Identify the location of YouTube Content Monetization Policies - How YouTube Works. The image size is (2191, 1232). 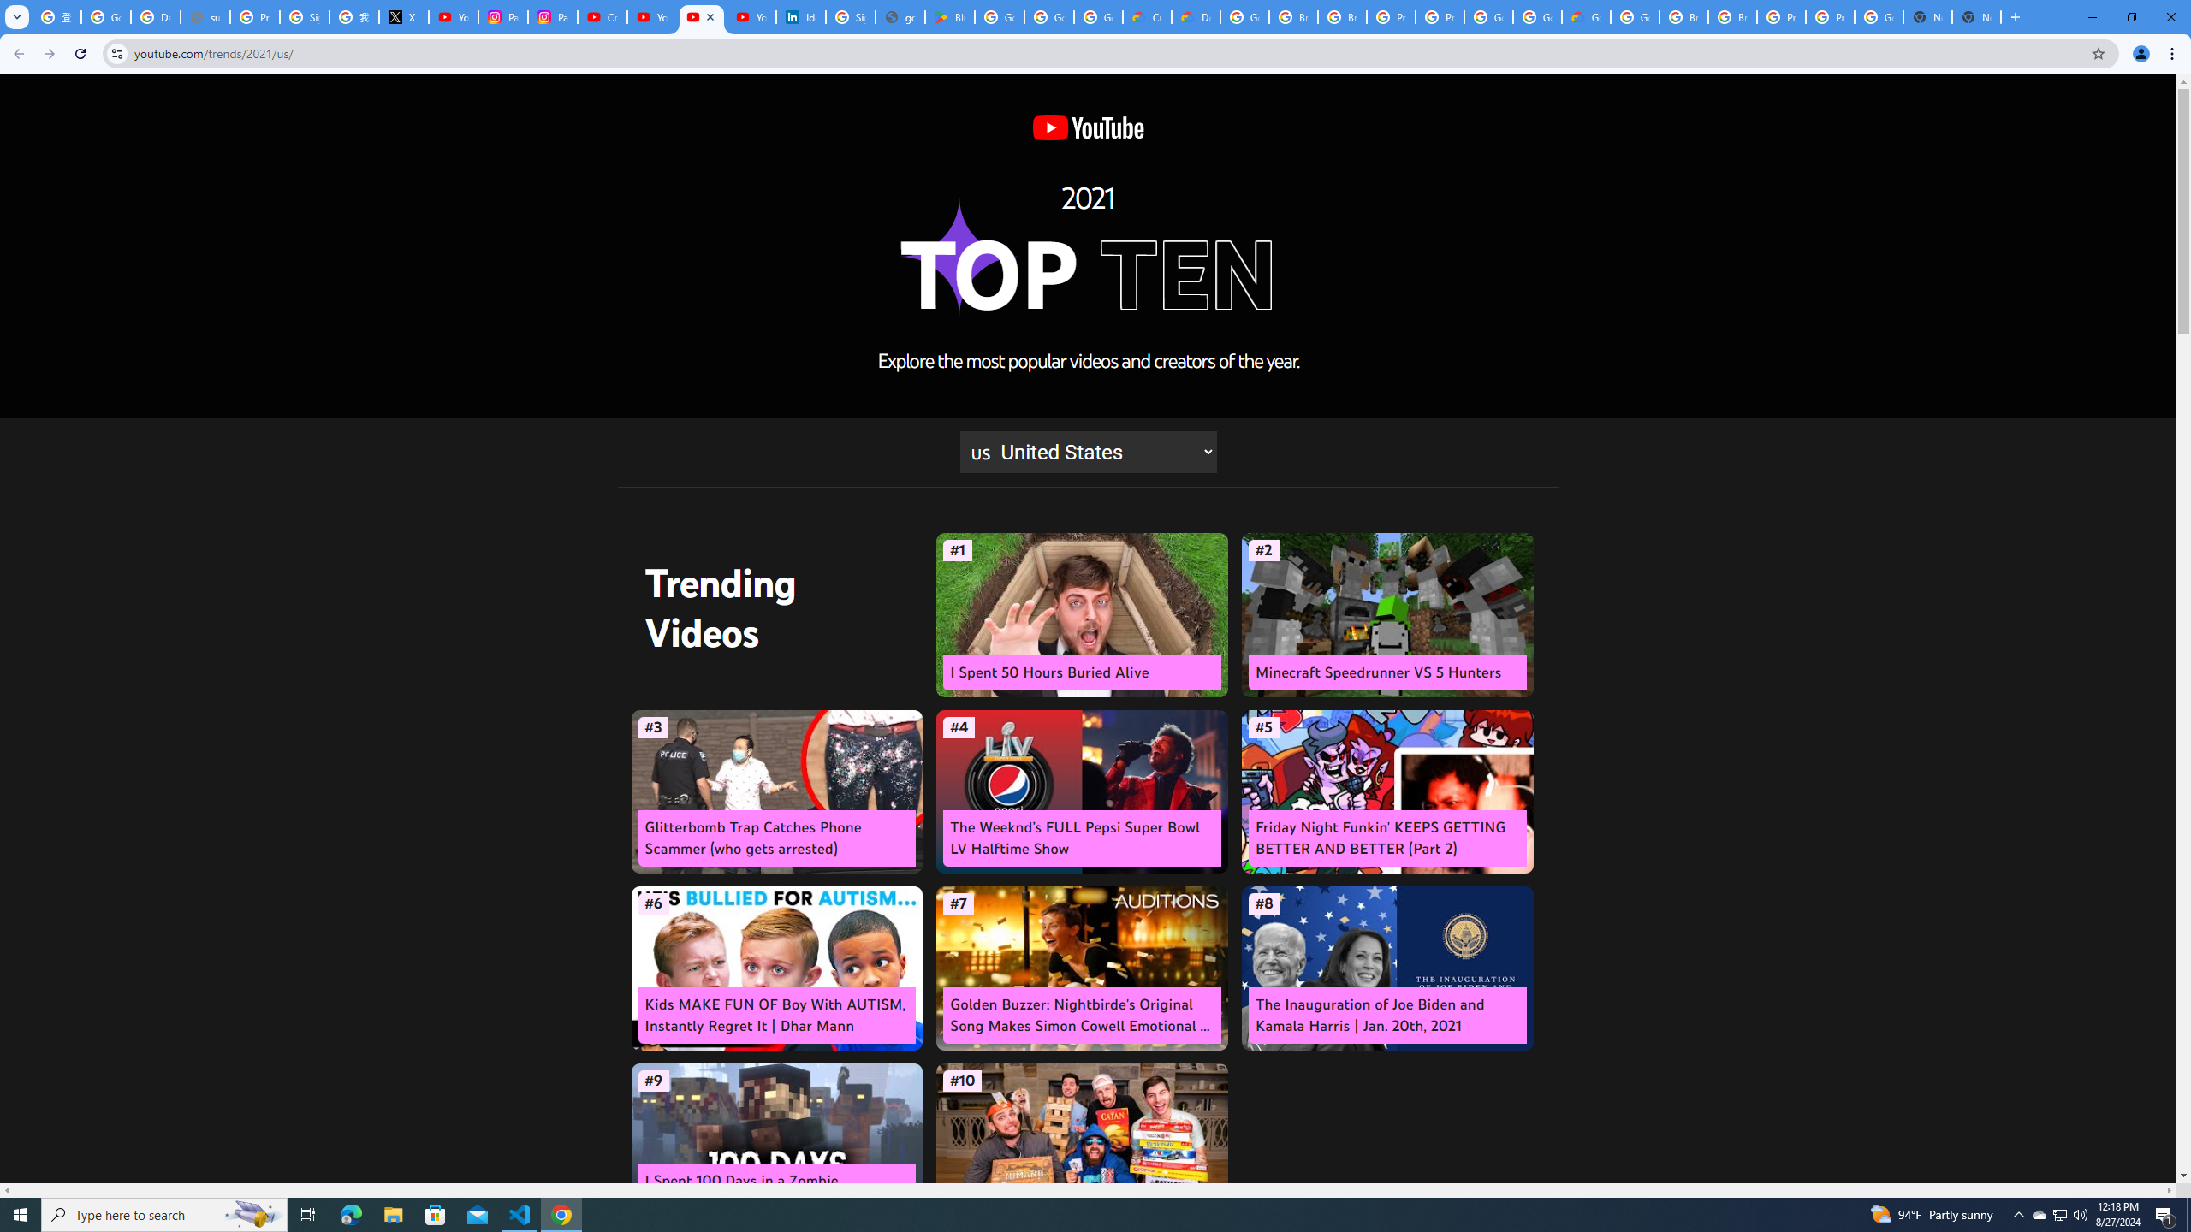
(454, 17).